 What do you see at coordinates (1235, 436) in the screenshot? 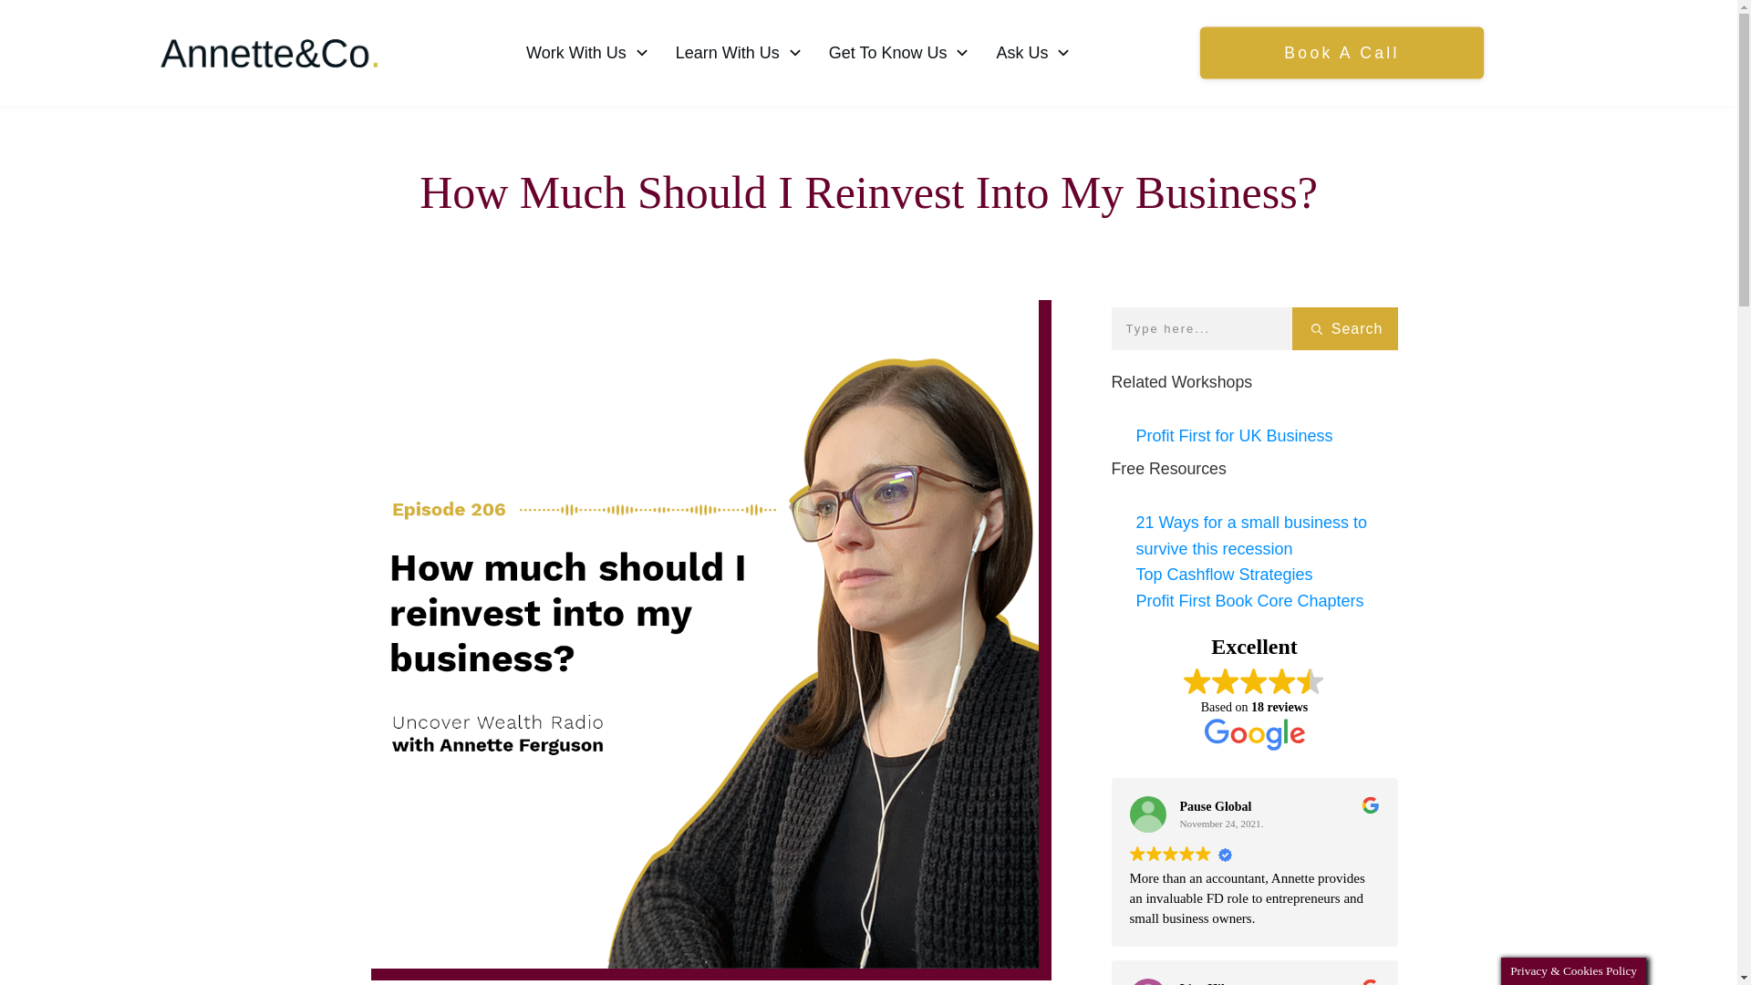
I see `Profit First for UK Business` at bounding box center [1235, 436].